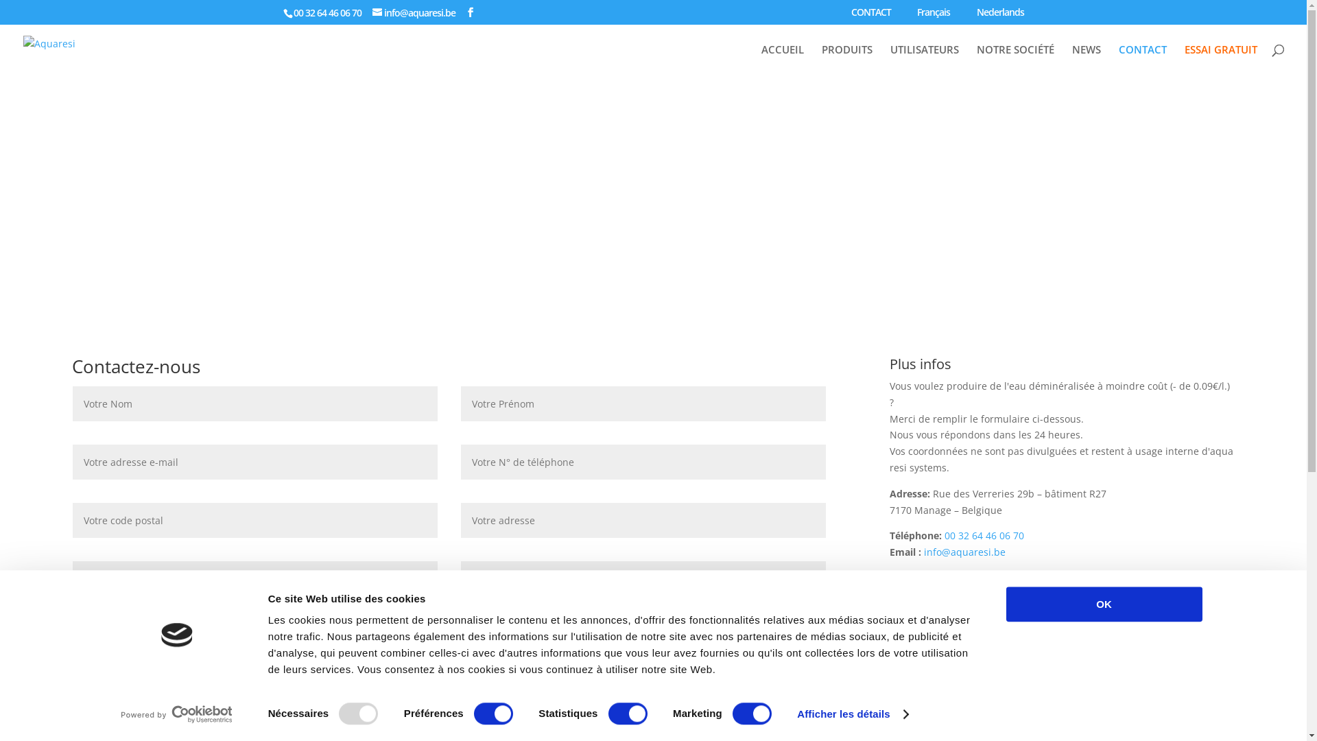  What do you see at coordinates (783, 62) in the screenshot?
I see `ACCUEIL` at bounding box center [783, 62].